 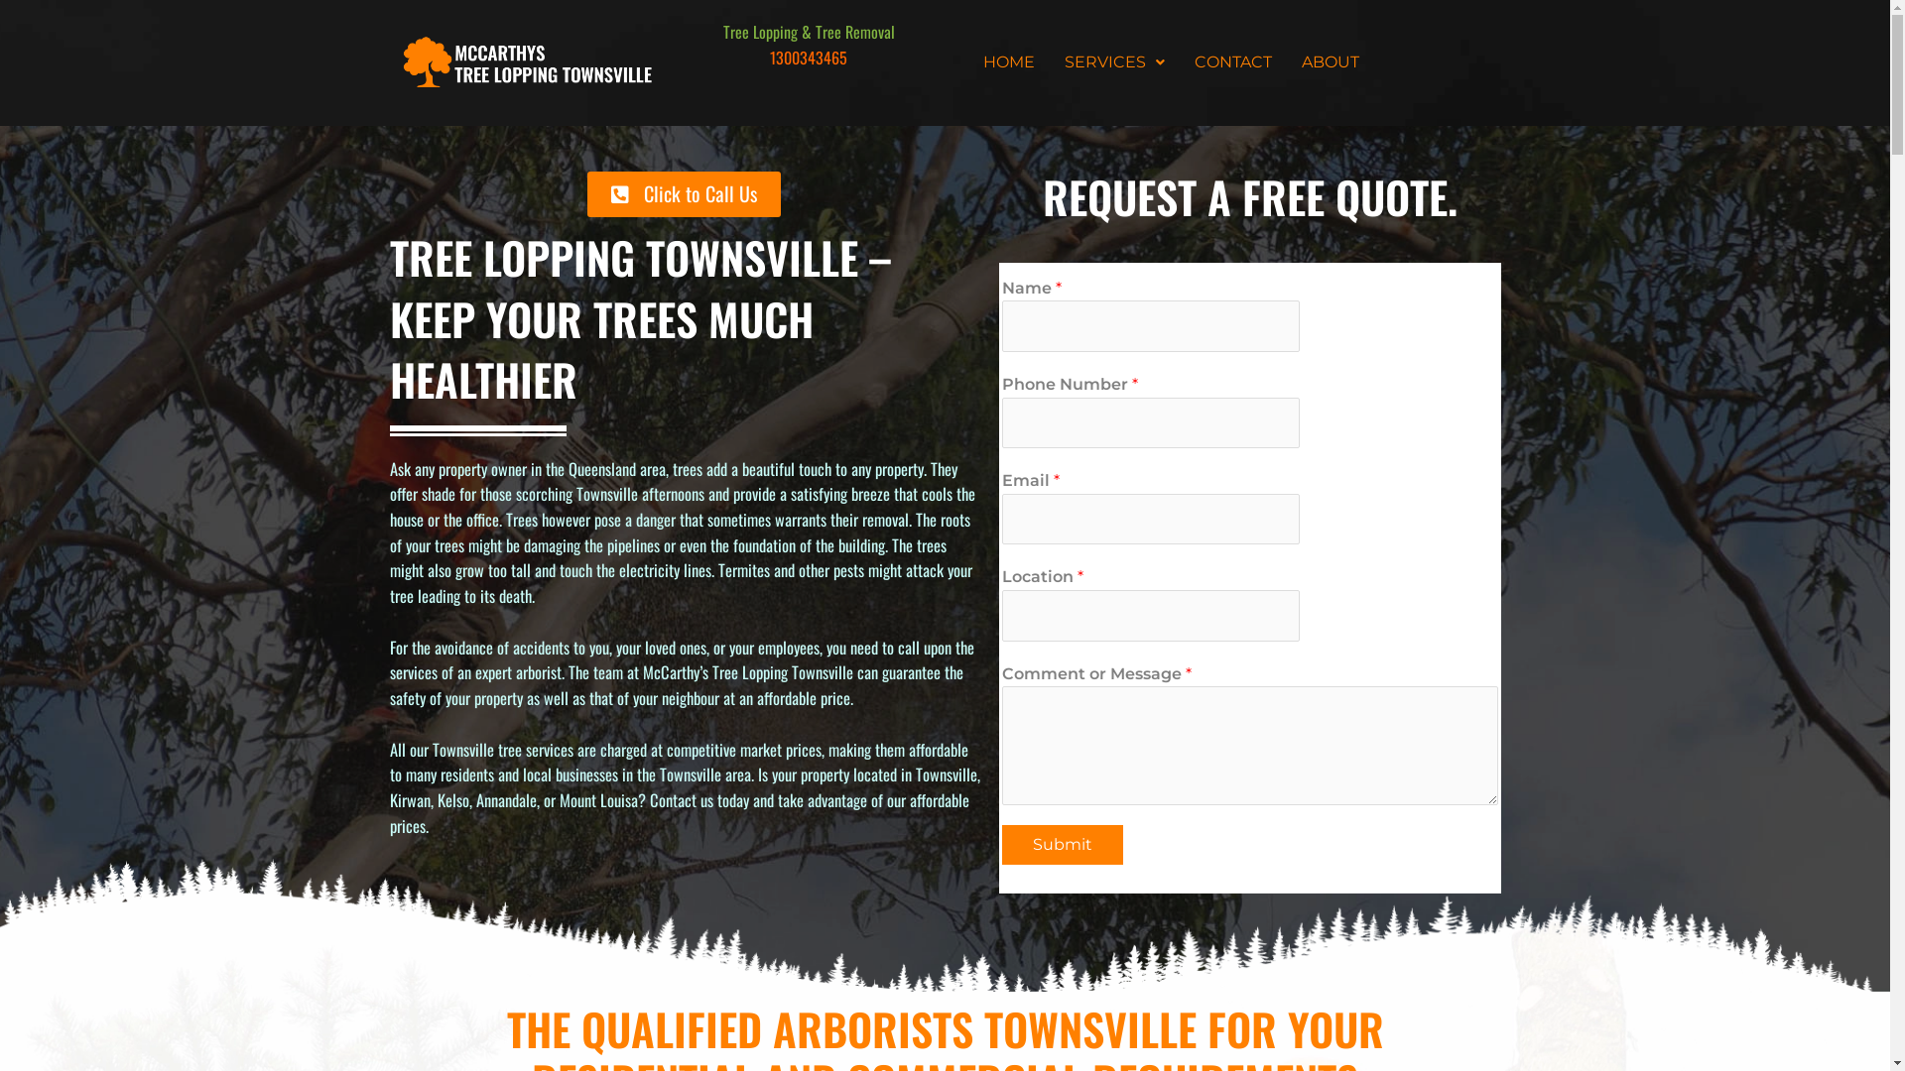 I want to click on Submit, so click(x=1062, y=845).